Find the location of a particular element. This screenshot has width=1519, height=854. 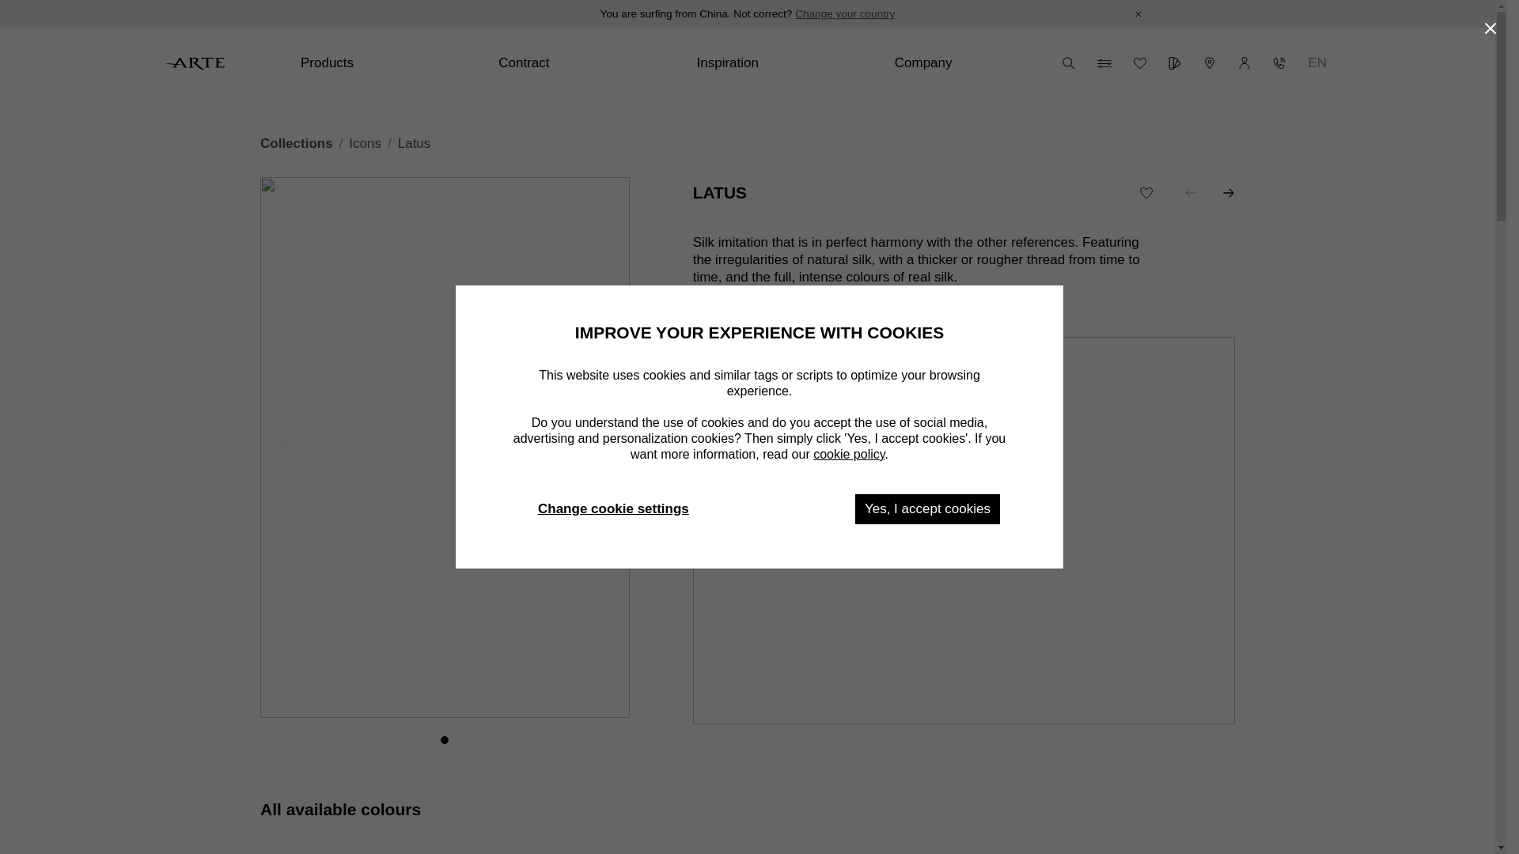

Company is located at coordinates (981, 63).